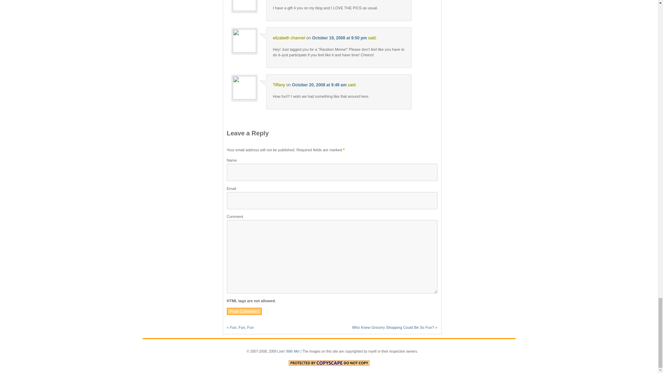  Describe the element at coordinates (244, 311) in the screenshot. I see `Post Comment` at that location.